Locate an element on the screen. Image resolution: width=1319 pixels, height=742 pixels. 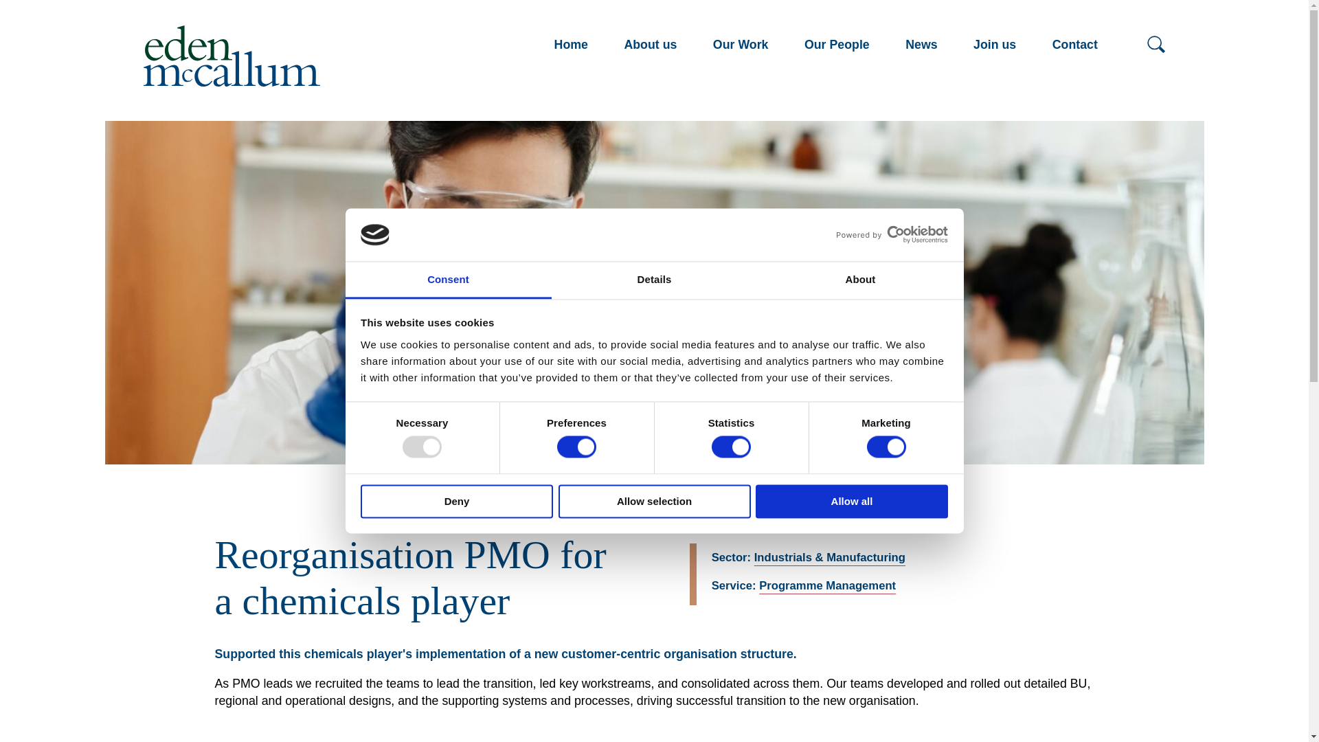
About is located at coordinates (860, 280).